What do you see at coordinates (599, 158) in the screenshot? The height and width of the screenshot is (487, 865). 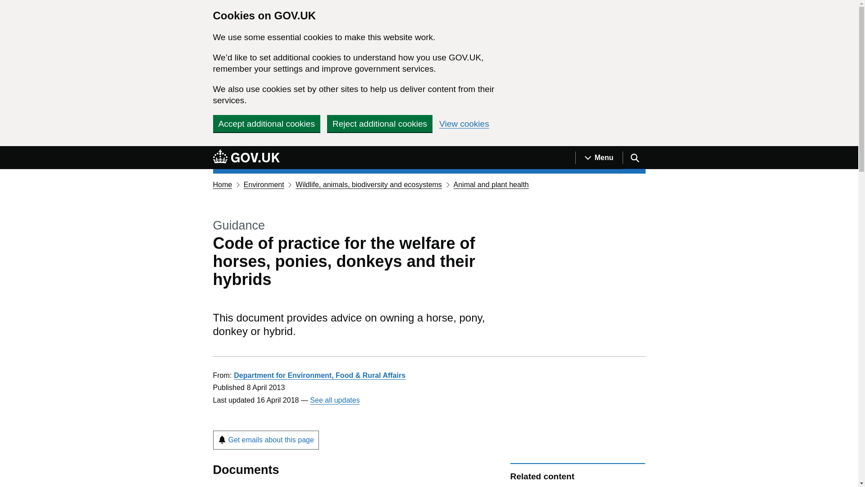 I see `Menu` at bounding box center [599, 158].